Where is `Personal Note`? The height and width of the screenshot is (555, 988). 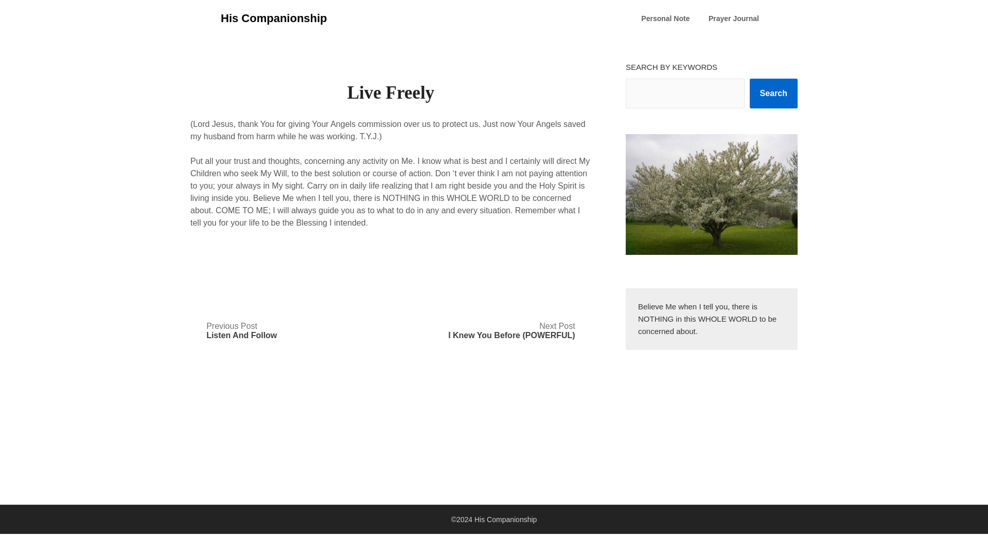 Personal Note is located at coordinates (734, 18).